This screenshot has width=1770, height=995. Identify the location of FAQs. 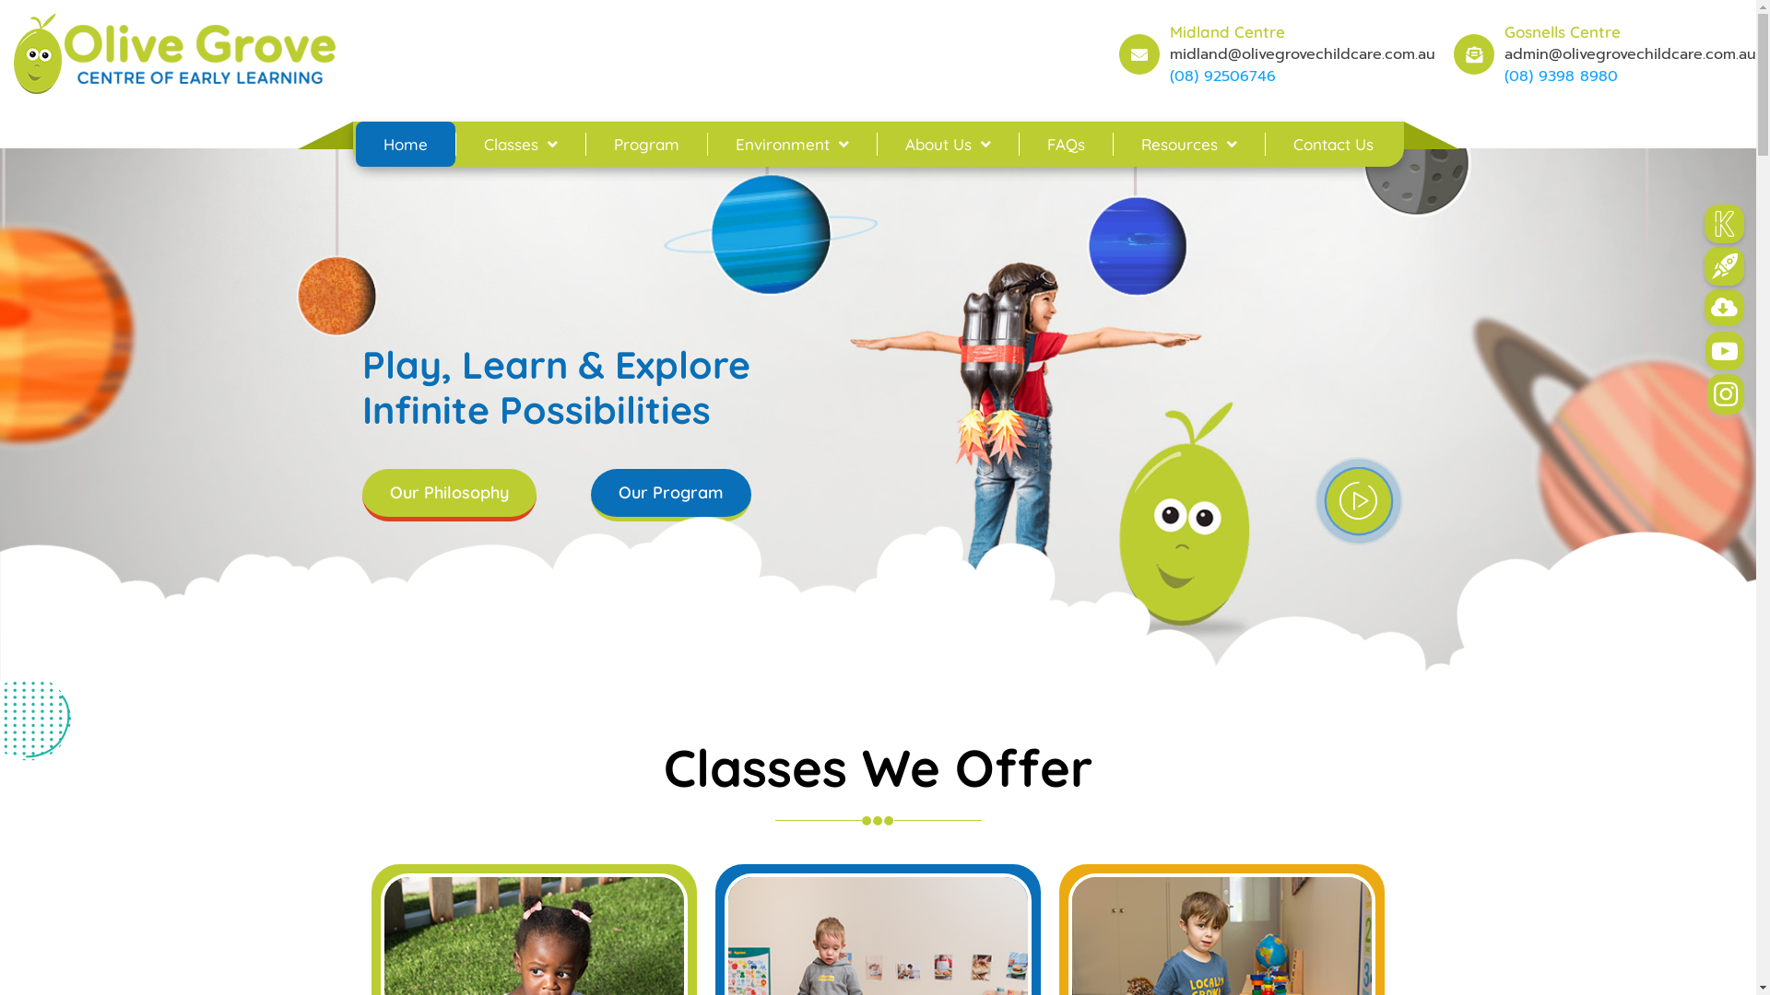
(1066, 144).